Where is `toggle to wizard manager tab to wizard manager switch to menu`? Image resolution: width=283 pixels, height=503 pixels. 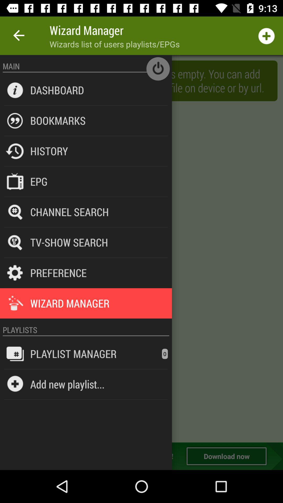
toggle to wizard manager tab to wizard manager switch to menu is located at coordinates (141, 249).